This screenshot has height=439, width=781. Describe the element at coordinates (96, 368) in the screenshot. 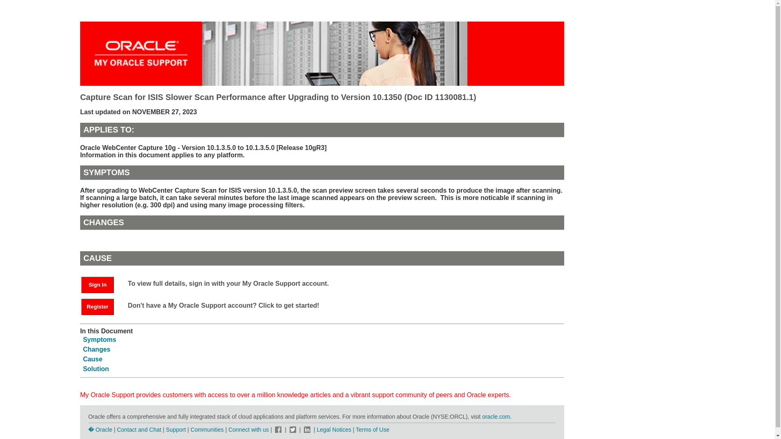

I see `Solution` at that location.